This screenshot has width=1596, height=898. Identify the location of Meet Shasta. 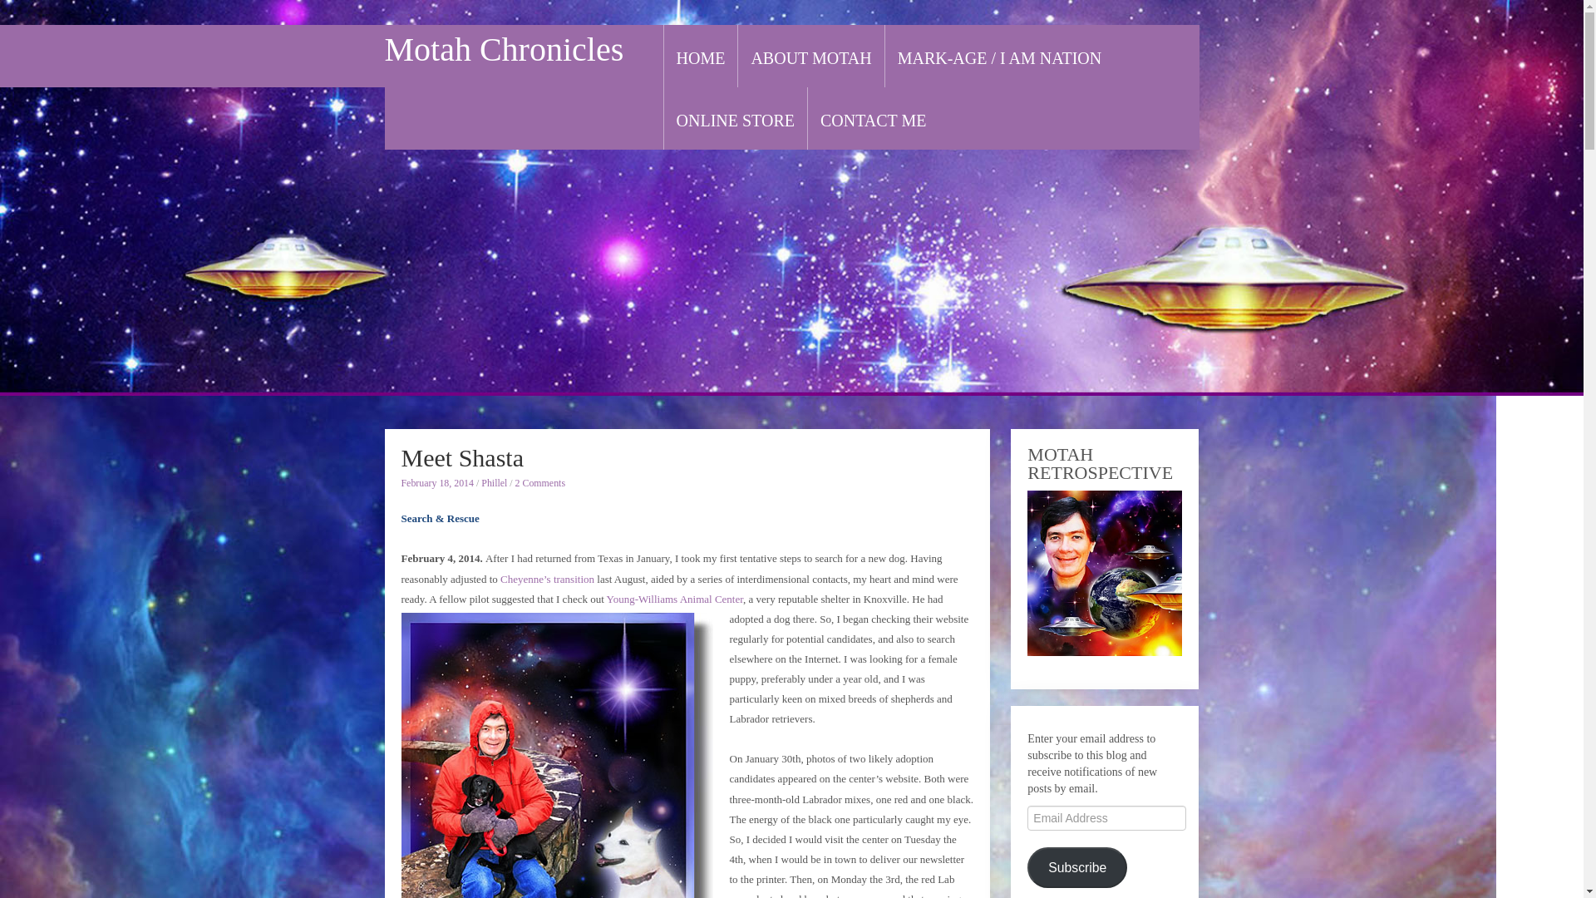
(461, 457).